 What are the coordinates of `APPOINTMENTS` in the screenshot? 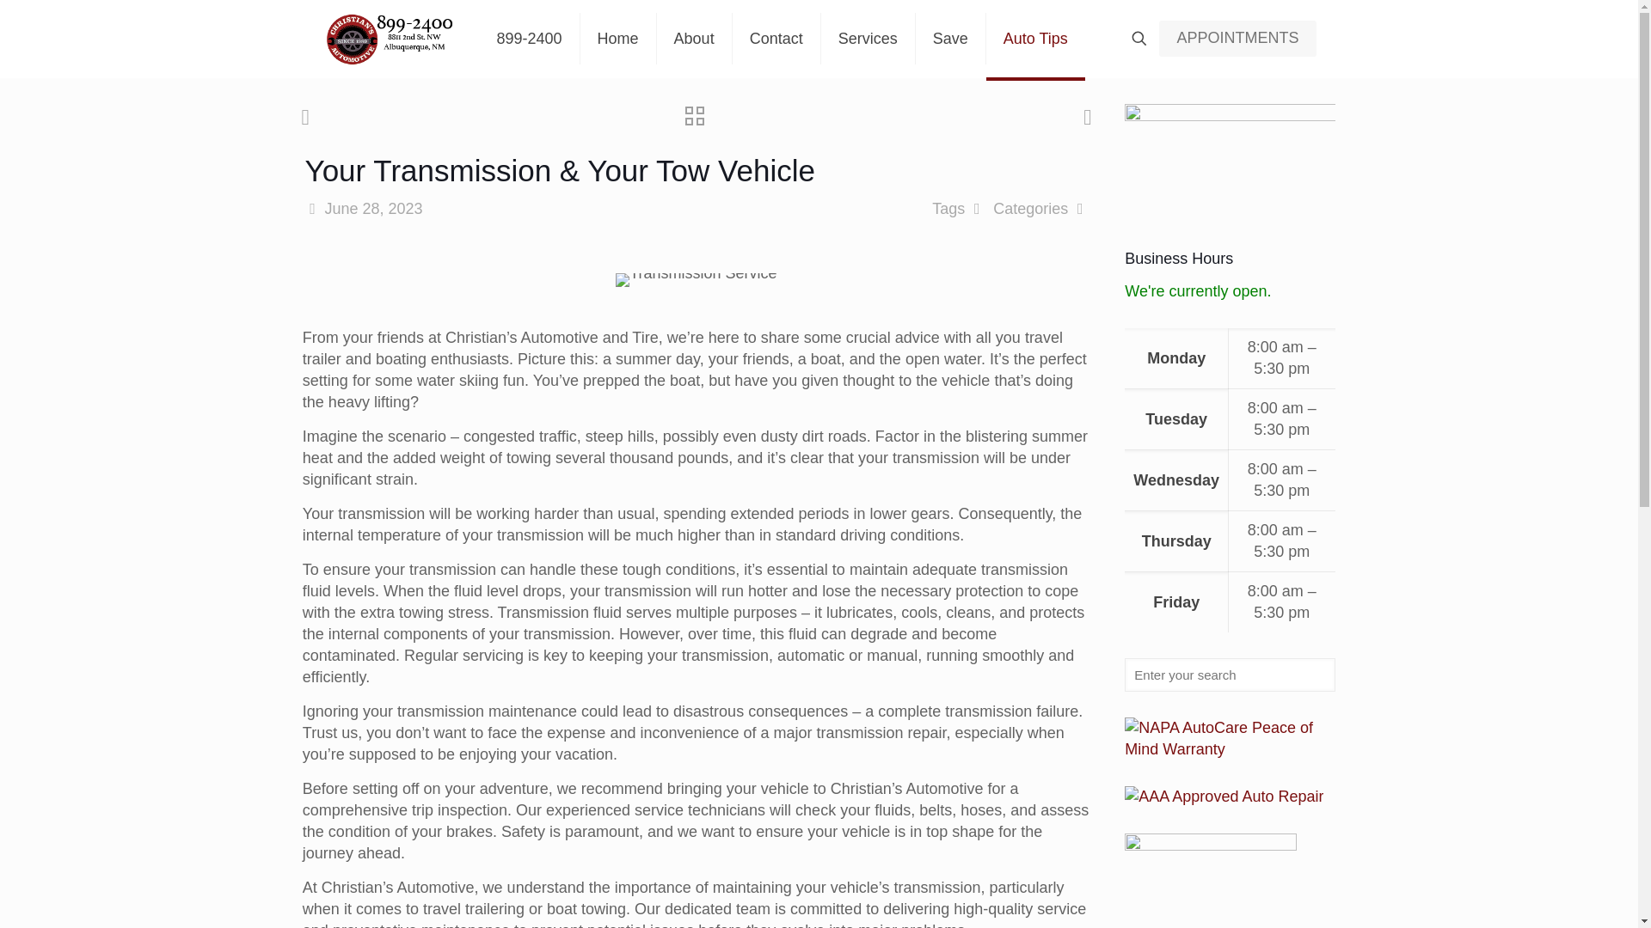 It's located at (1237, 38).